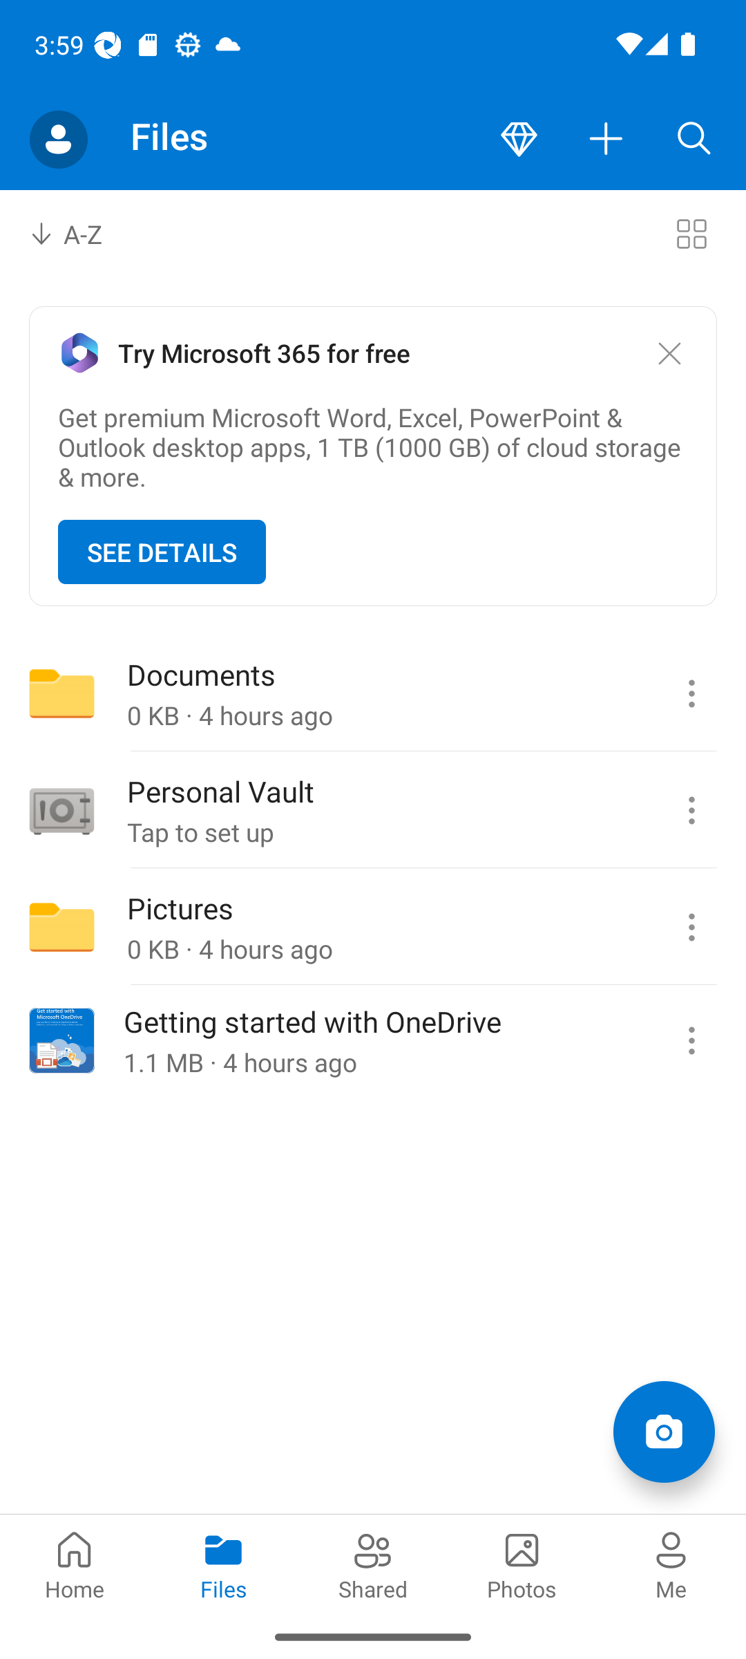  Describe the element at coordinates (691, 234) in the screenshot. I see `Switch to tiles view` at that location.